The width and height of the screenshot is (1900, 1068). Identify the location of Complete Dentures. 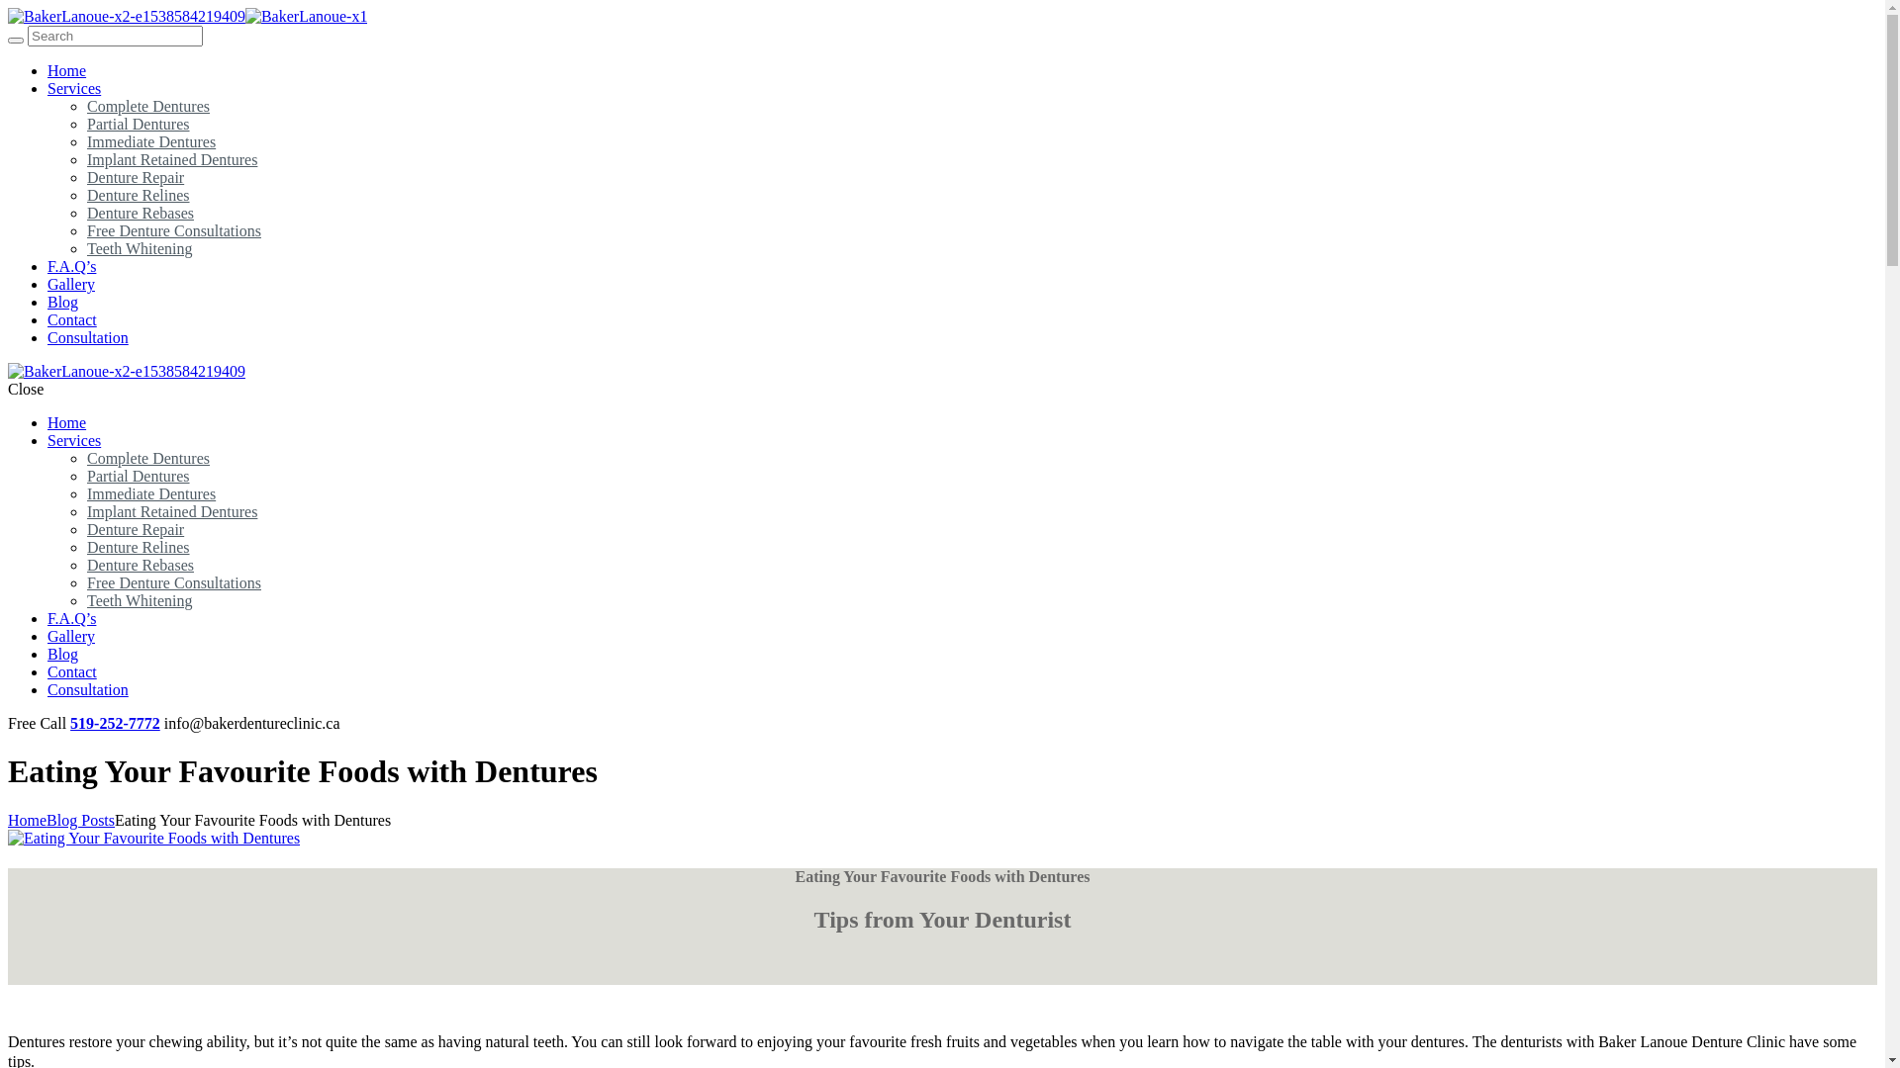
(148, 459).